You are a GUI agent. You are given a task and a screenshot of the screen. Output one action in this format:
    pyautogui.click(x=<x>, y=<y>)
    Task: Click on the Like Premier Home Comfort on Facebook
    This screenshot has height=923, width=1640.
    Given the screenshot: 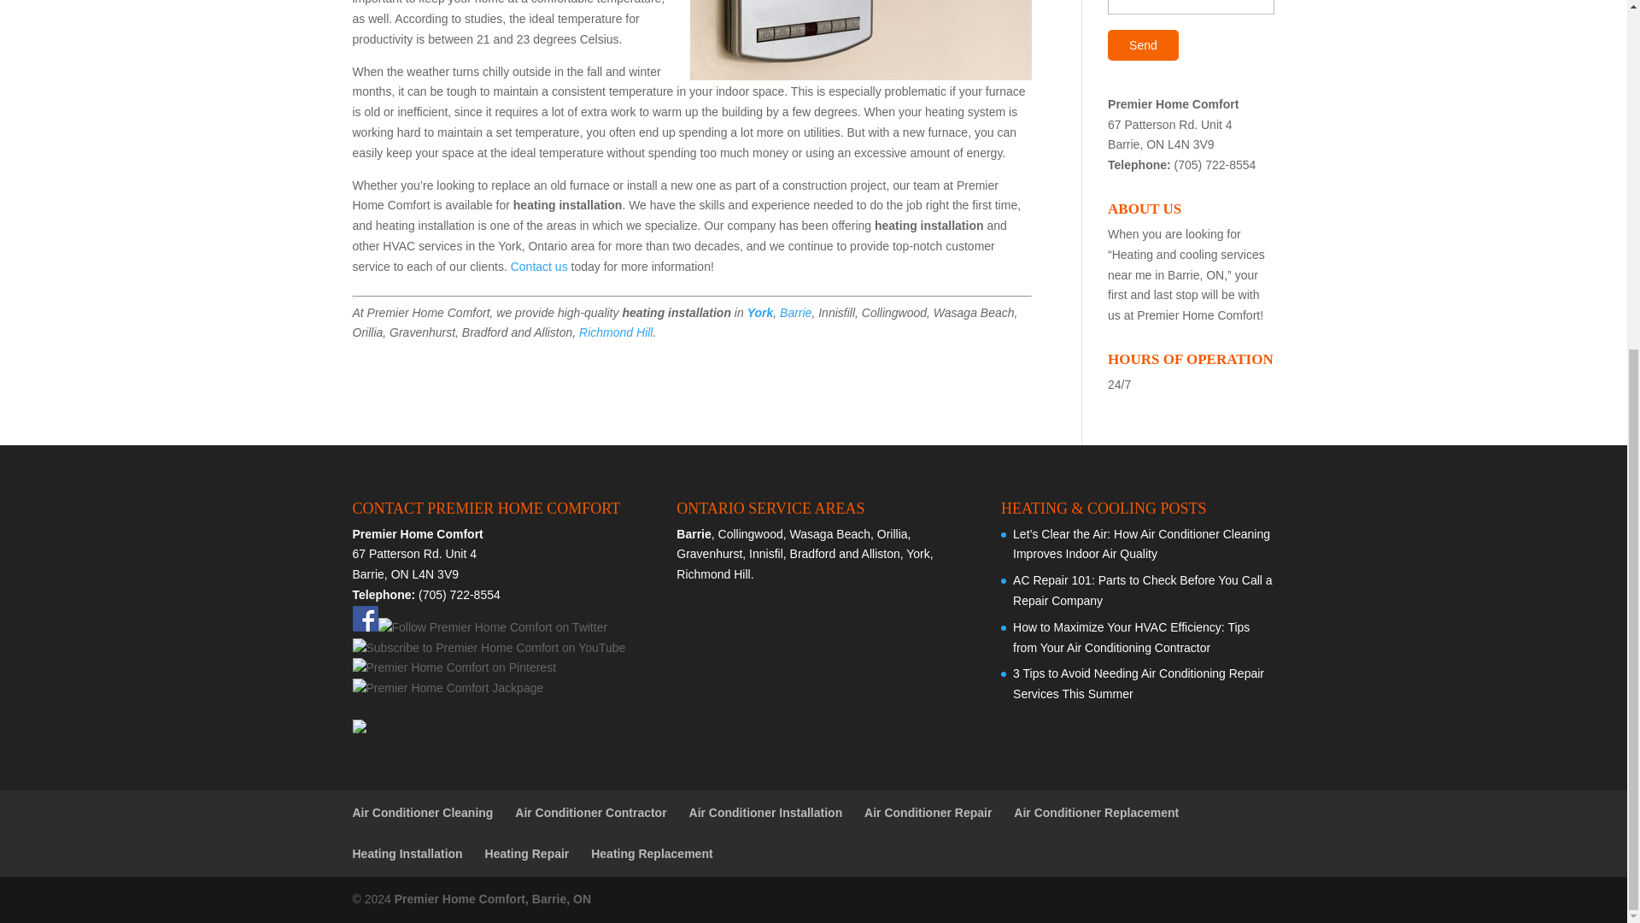 What is the action you would take?
    pyautogui.click(x=364, y=626)
    